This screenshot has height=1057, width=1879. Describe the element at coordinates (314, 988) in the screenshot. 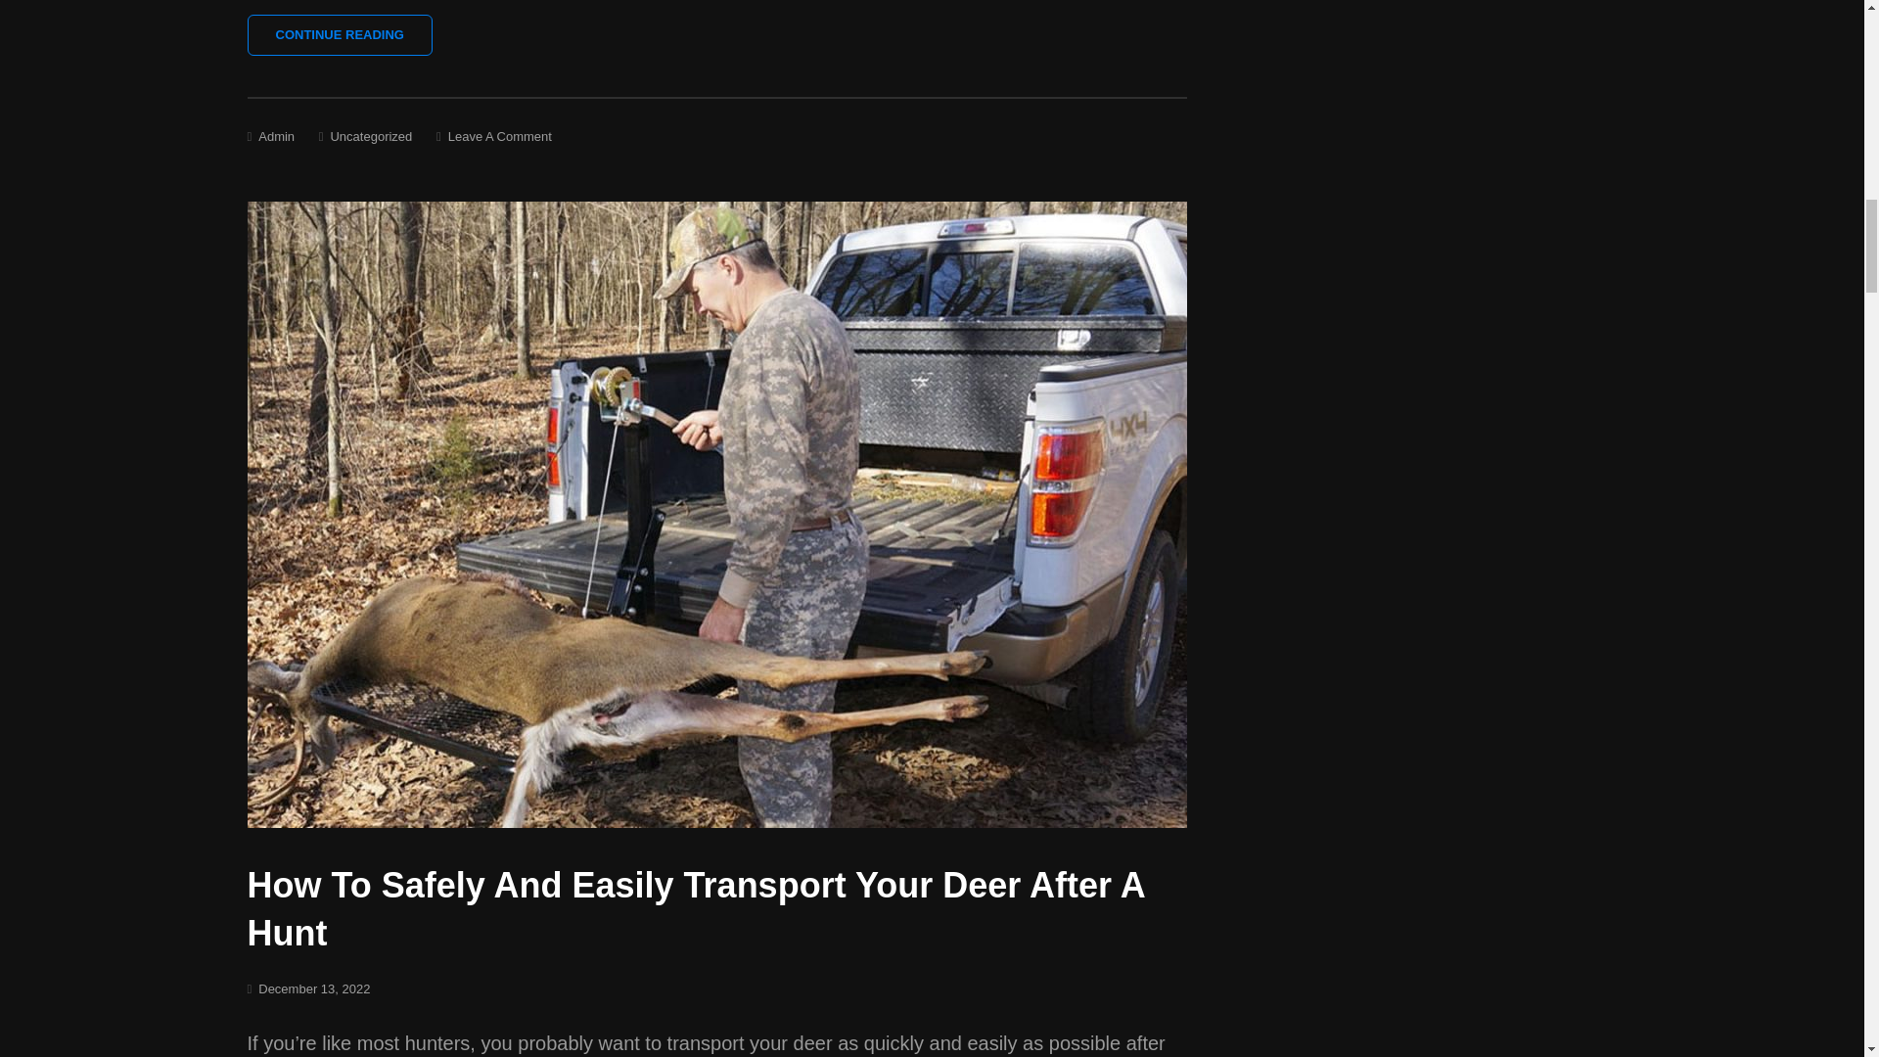

I see `December 13, 2022` at that location.